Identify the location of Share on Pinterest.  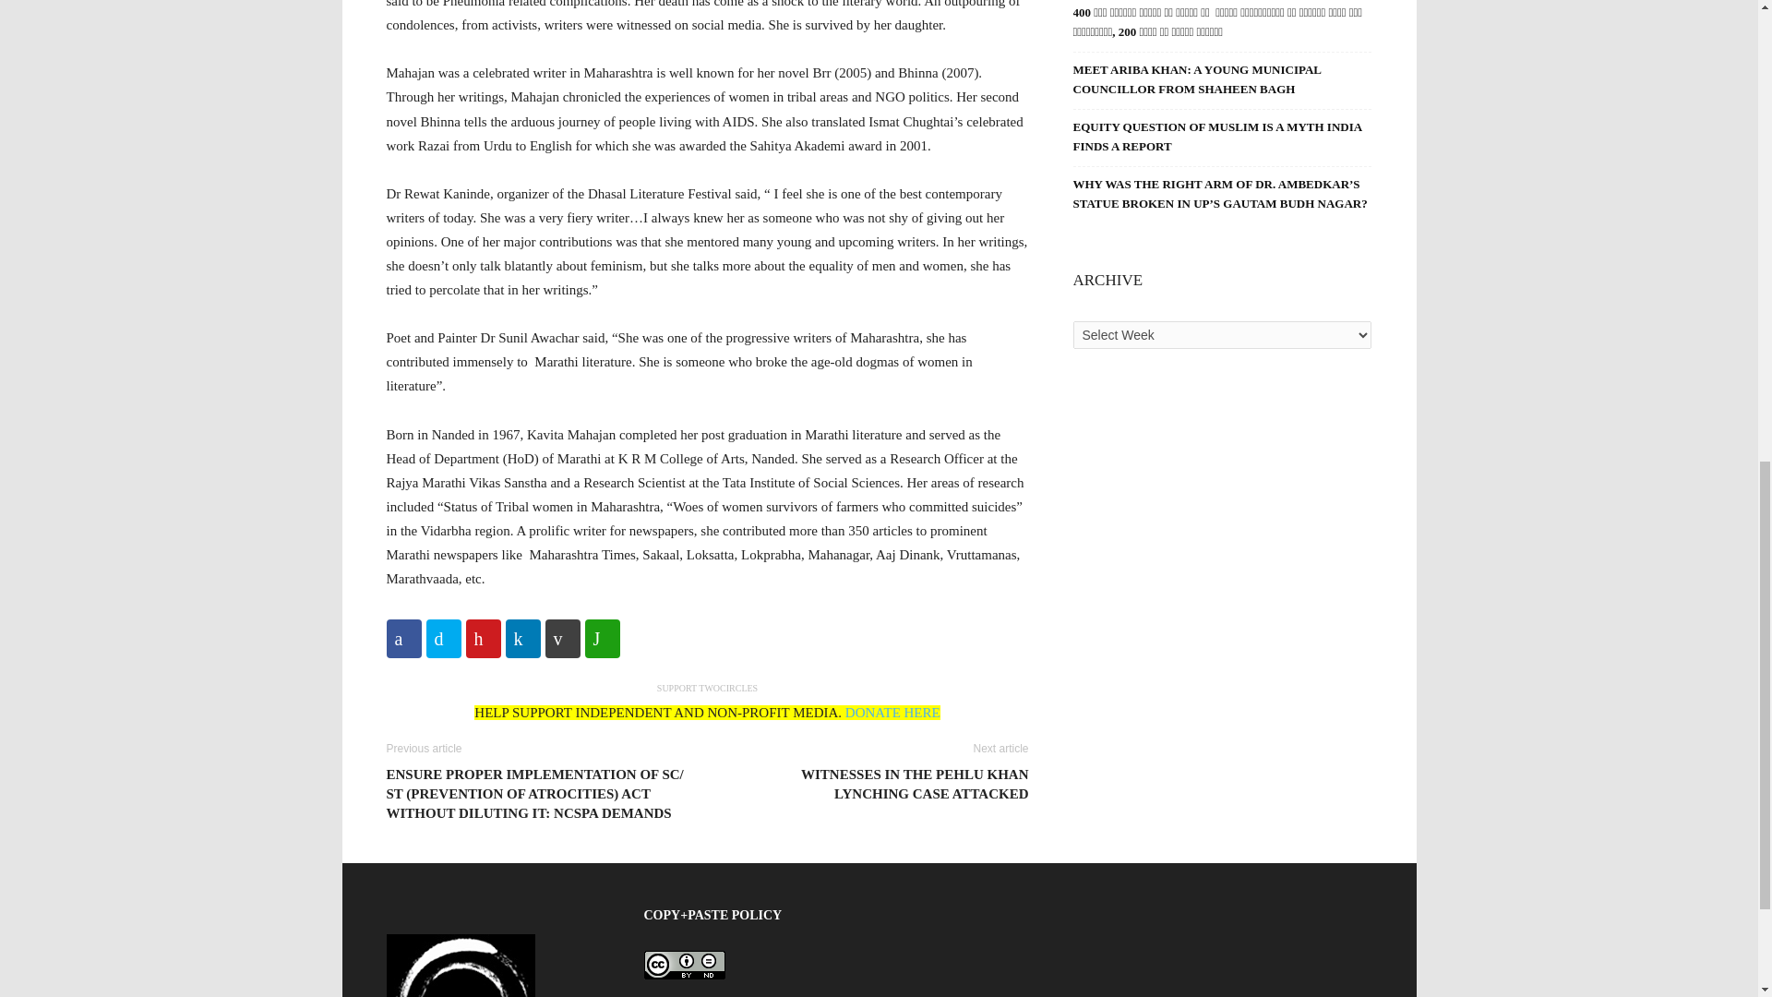
(482, 638).